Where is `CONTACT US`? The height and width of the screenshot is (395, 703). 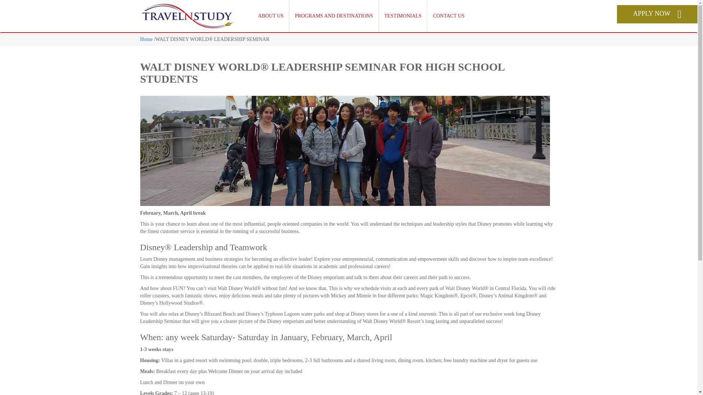
CONTACT US is located at coordinates (448, 16).